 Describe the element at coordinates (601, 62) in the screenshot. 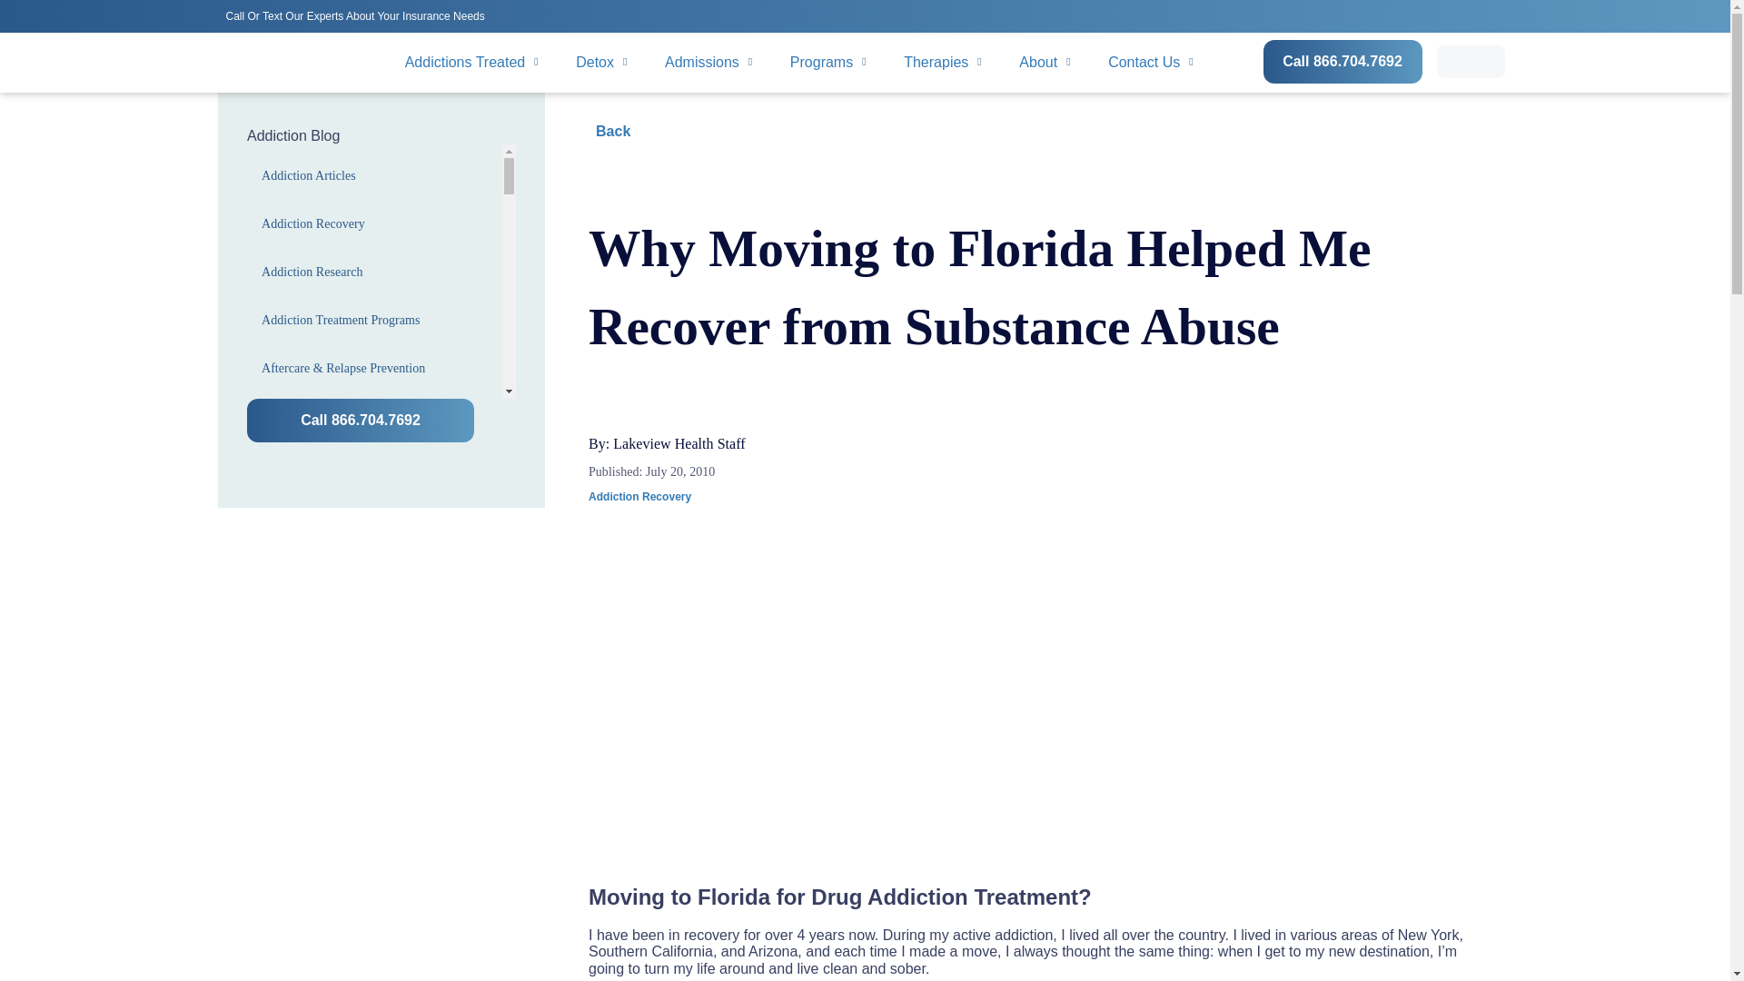

I see `Detox` at that location.